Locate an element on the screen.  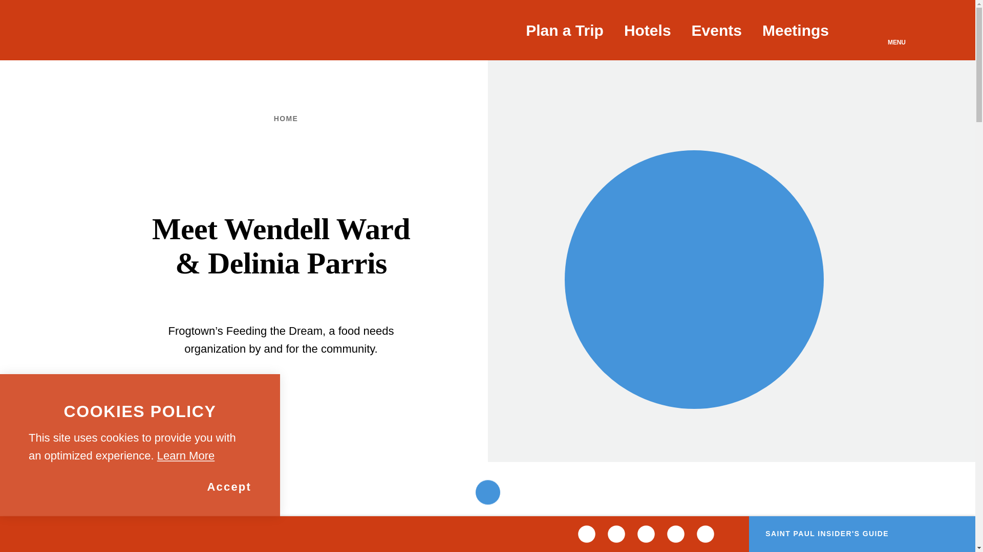
Meetings is located at coordinates (796, 30).